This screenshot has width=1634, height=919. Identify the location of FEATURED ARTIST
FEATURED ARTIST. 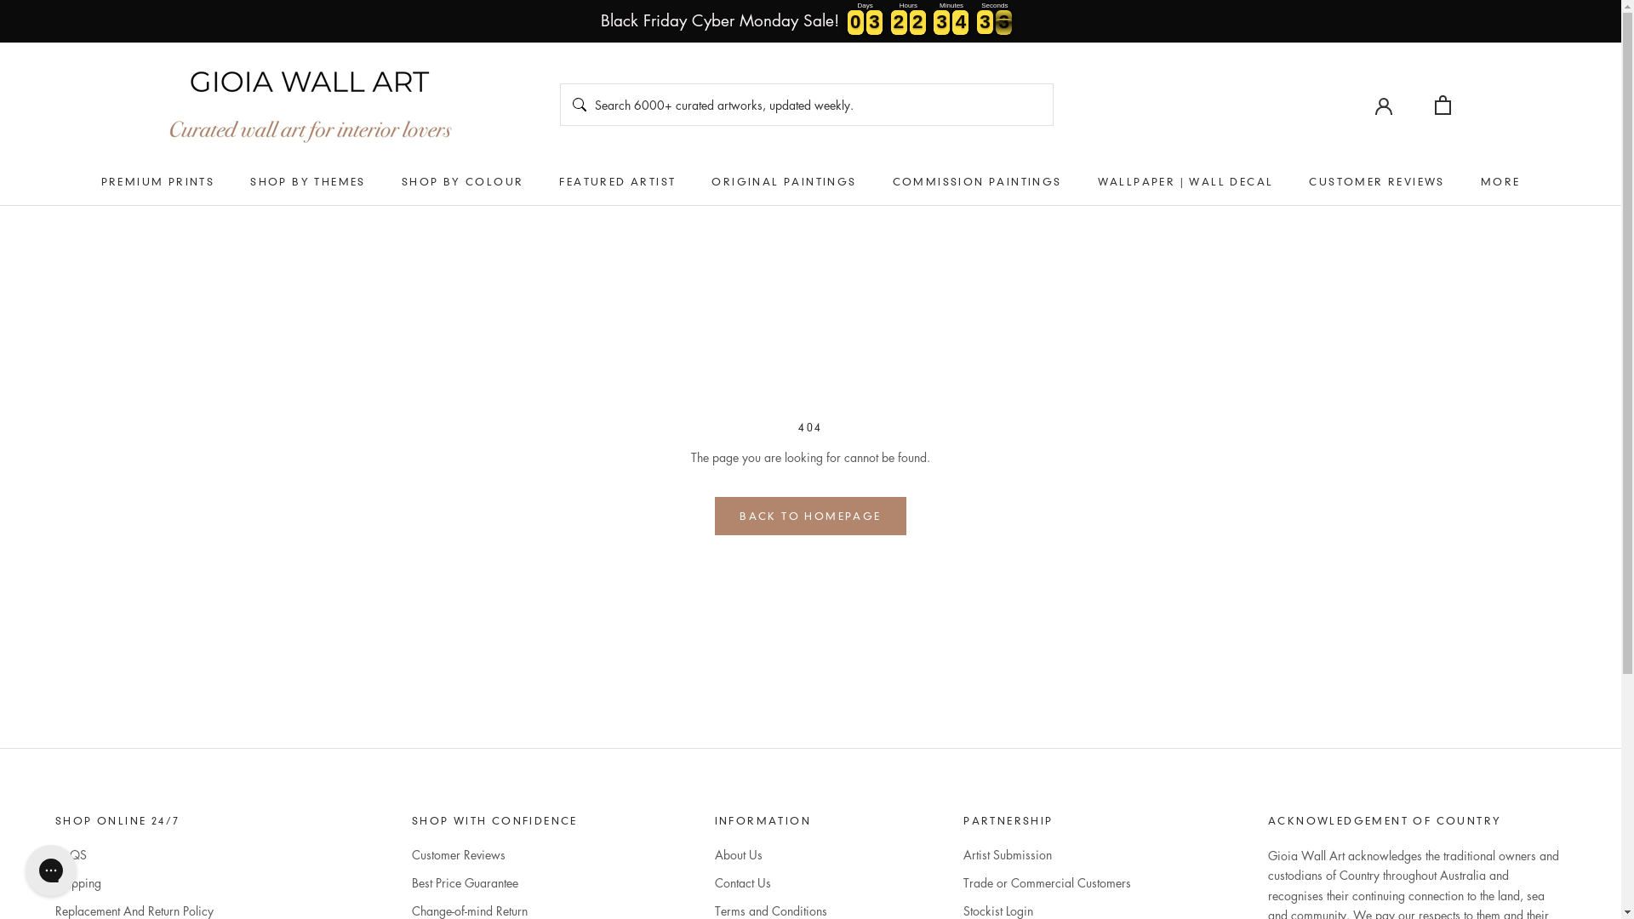
(618, 182).